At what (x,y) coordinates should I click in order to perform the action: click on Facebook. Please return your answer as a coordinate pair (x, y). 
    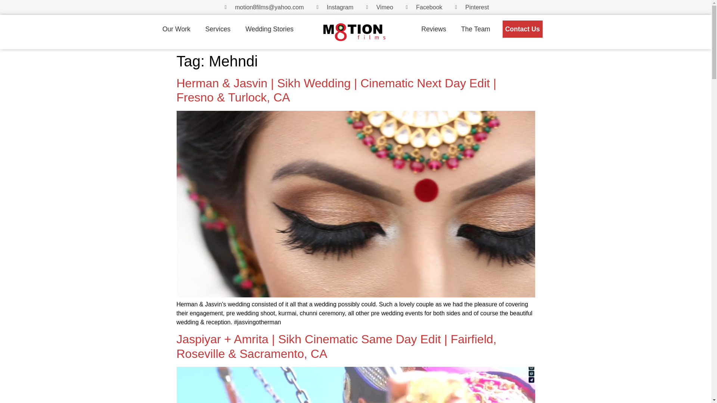
    Looking at the image, I should click on (423, 7).